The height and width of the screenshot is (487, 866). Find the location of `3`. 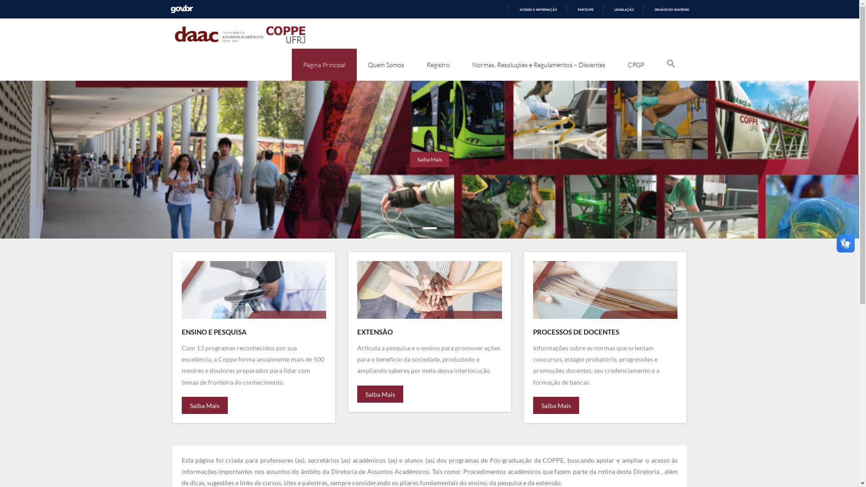

3 is located at coordinates (445, 228).